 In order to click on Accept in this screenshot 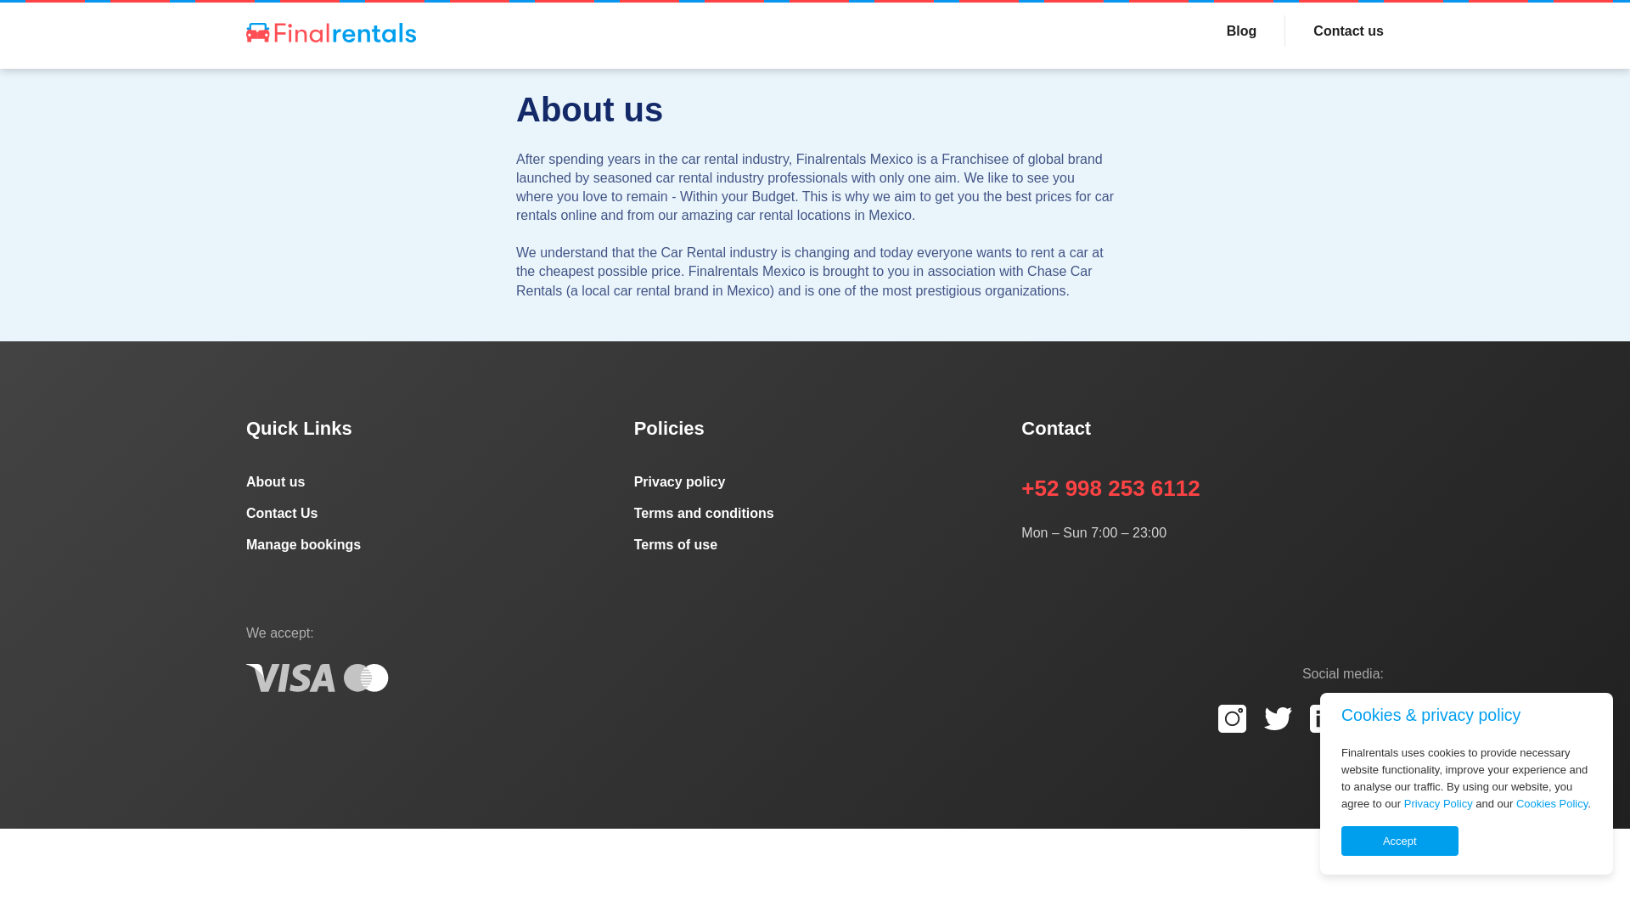, I will do `click(1400, 841)`.